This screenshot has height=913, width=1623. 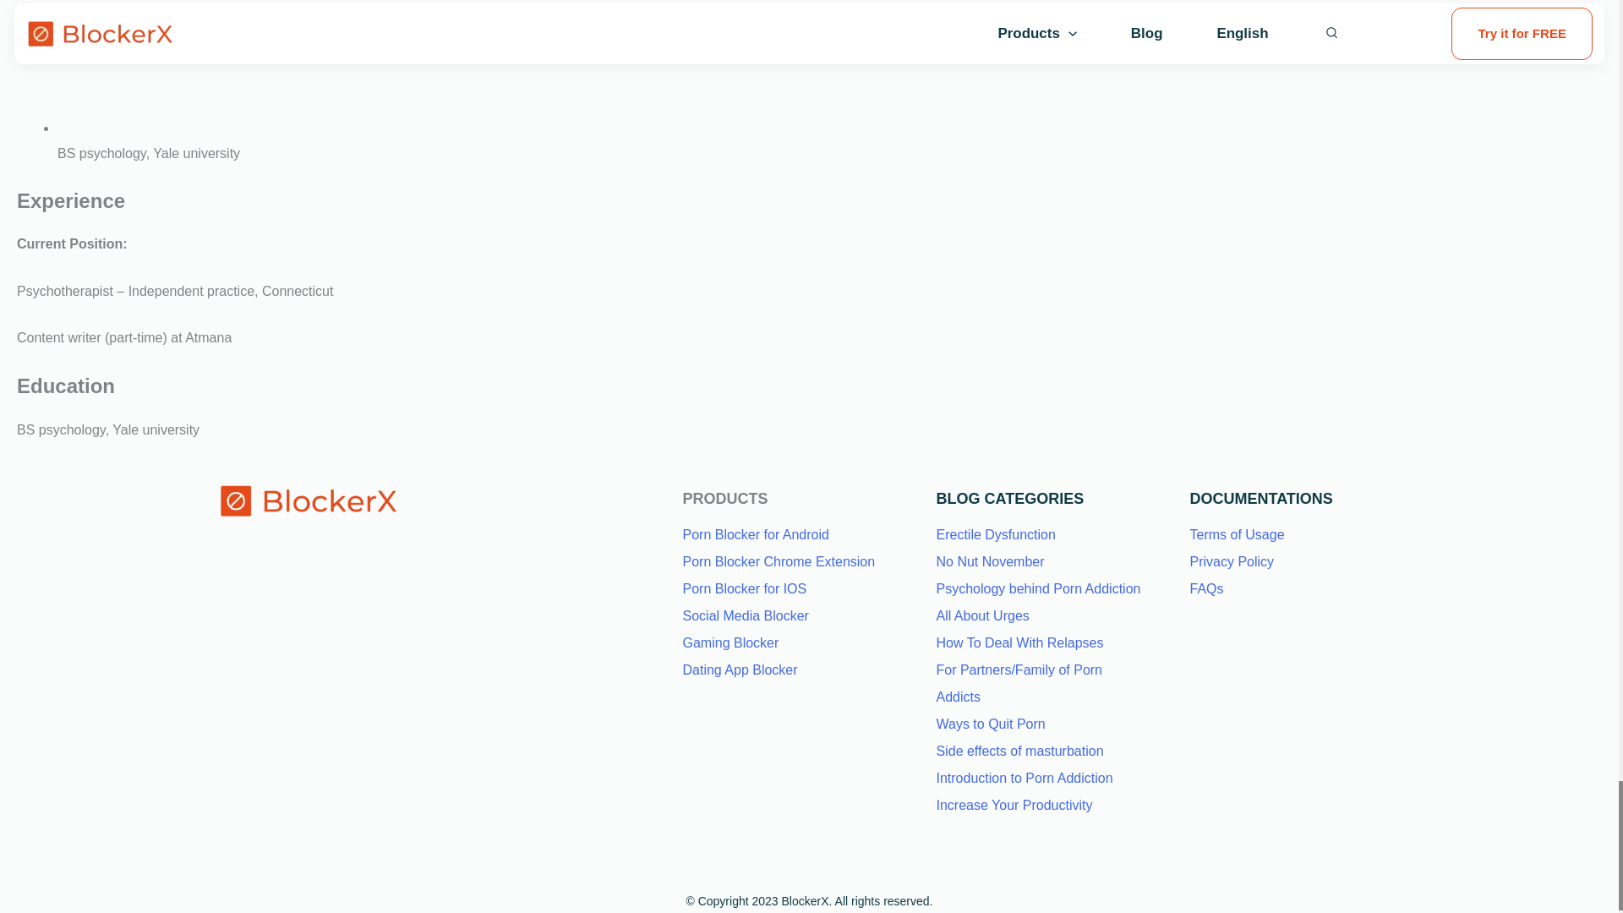 What do you see at coordinates (779, 561) in the screenshot?
I see `Porn Blocker Chrome Extension` at bounding box center [779, 561].